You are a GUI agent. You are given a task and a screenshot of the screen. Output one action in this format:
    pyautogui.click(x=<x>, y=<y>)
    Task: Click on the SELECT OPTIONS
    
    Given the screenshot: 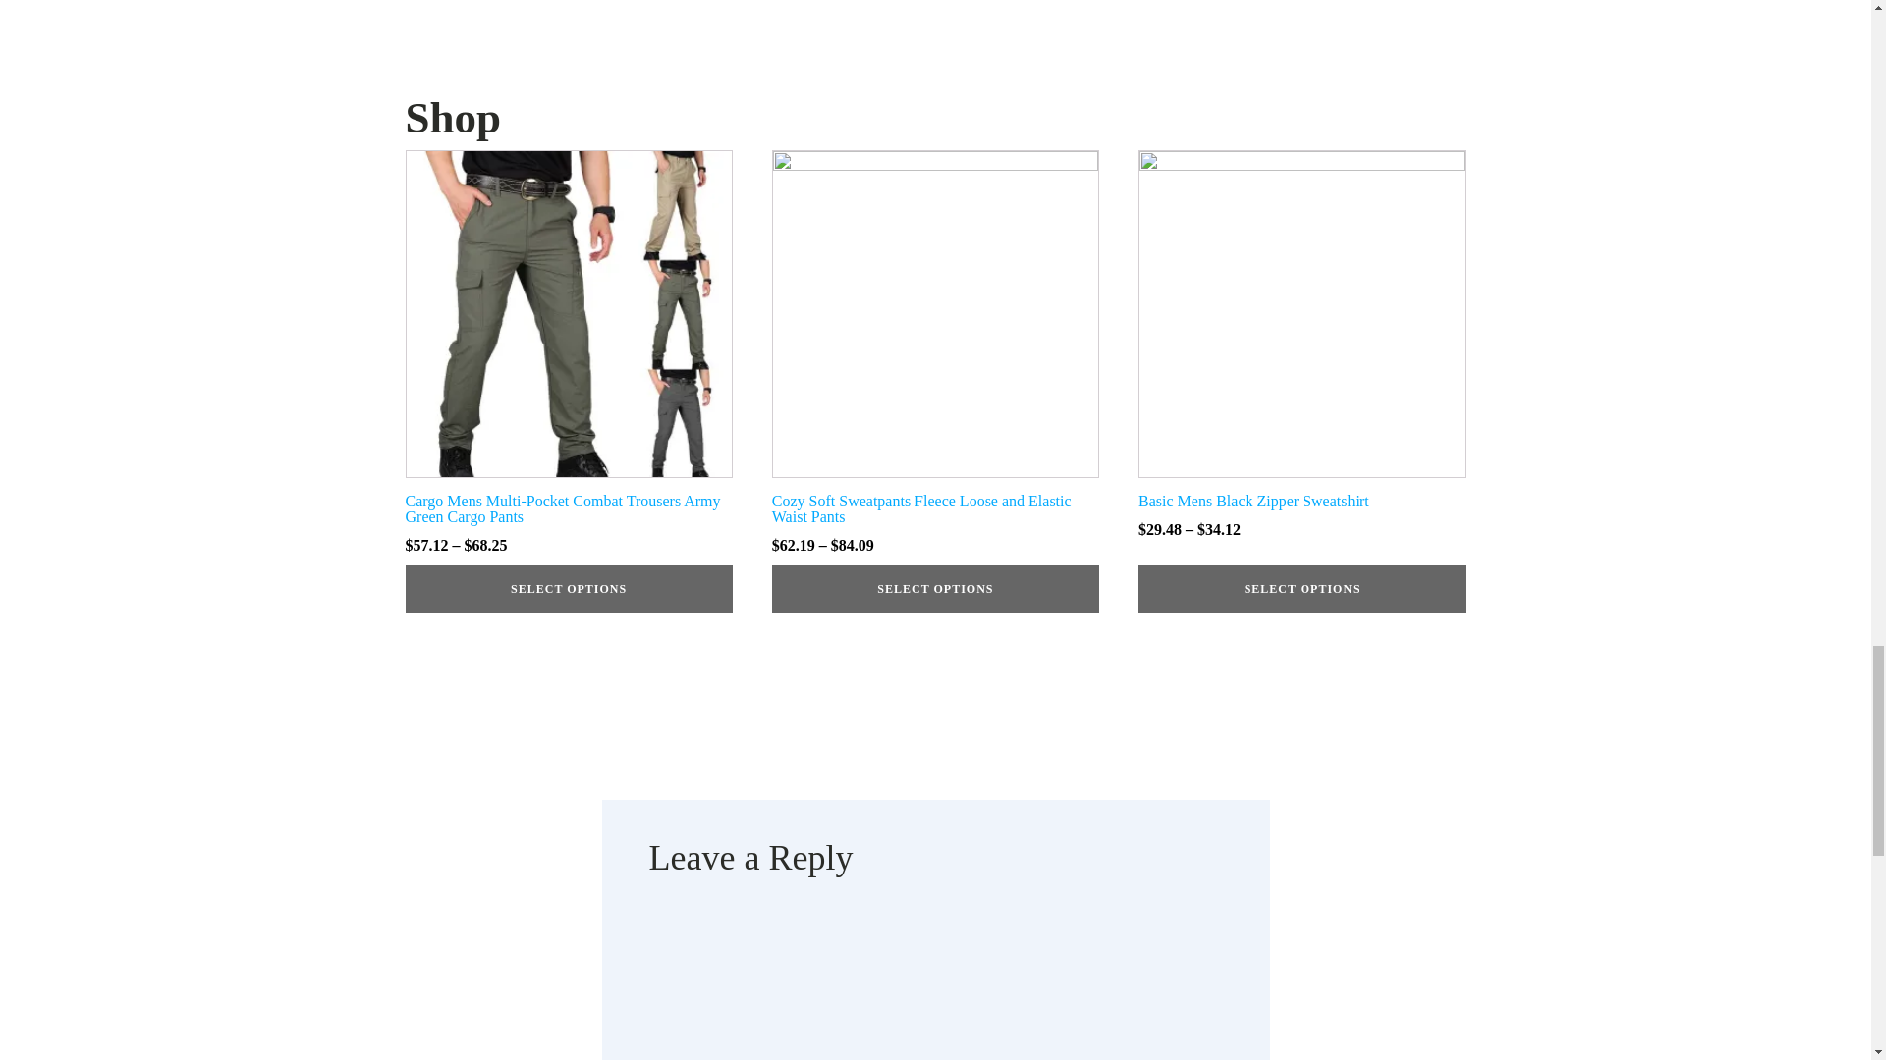 What is the action you would take?
    pyautogui.click(x=1302, y=589)
    